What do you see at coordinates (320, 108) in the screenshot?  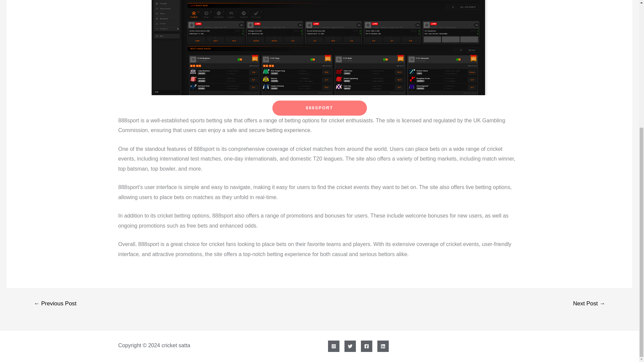 I see `888SPORT` at bounding box center [320, 108].